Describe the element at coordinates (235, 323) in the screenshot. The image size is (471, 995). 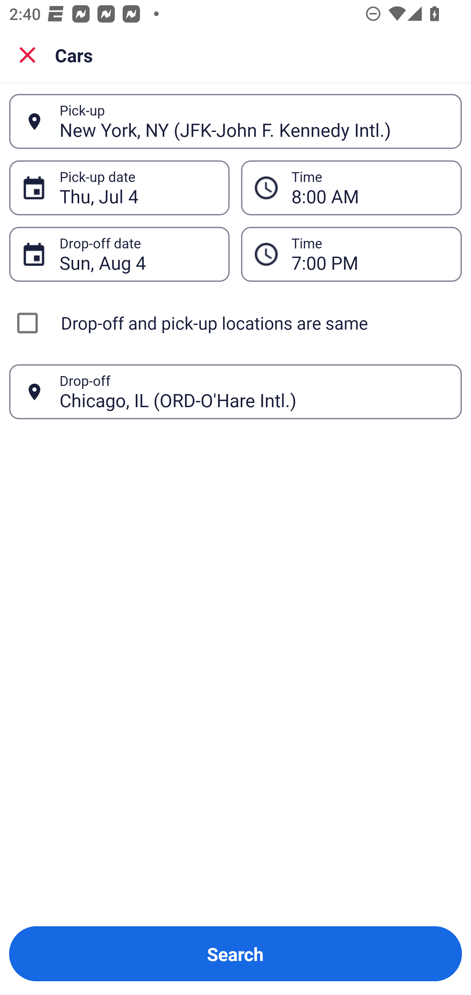
I see `Drop-off and pick-up locations are same` at that location.